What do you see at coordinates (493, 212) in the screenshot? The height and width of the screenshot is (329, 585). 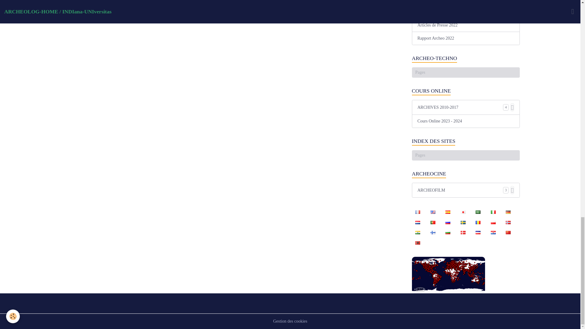 I see `Italiano` at bounding box center [493, 212].